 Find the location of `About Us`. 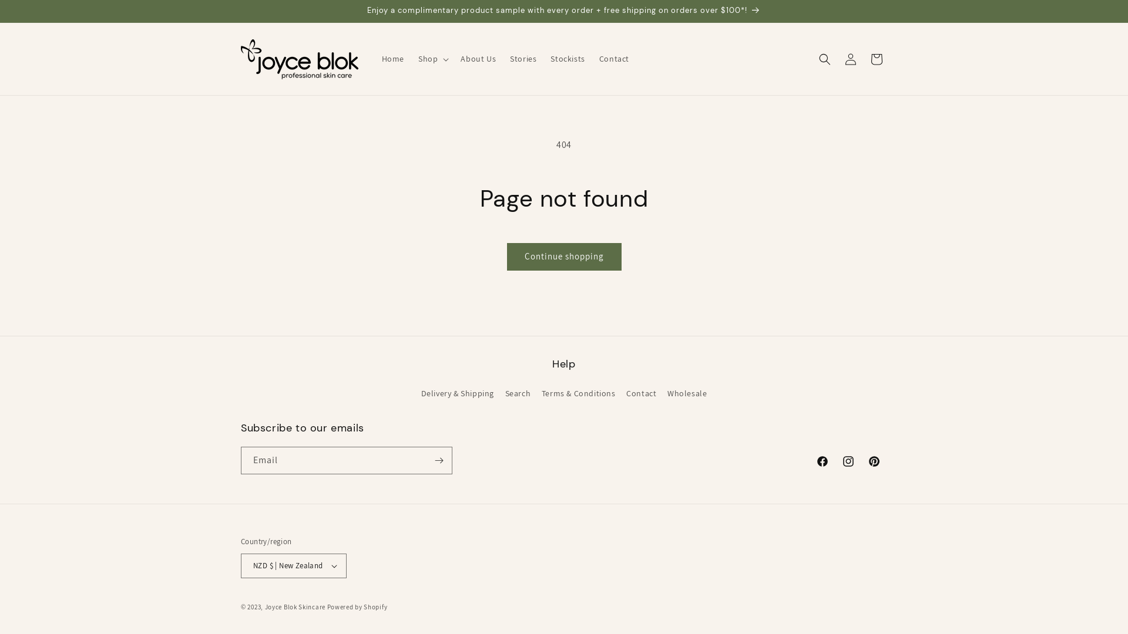

About Us is located at coordinates (478, 59).